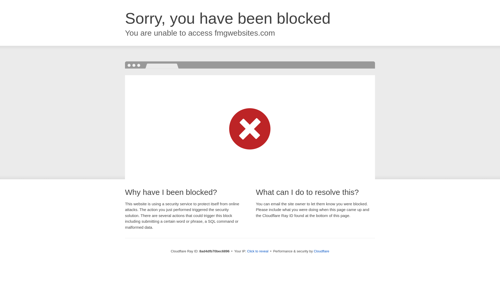  I want to click on Cloudflare, so click(321, 251).